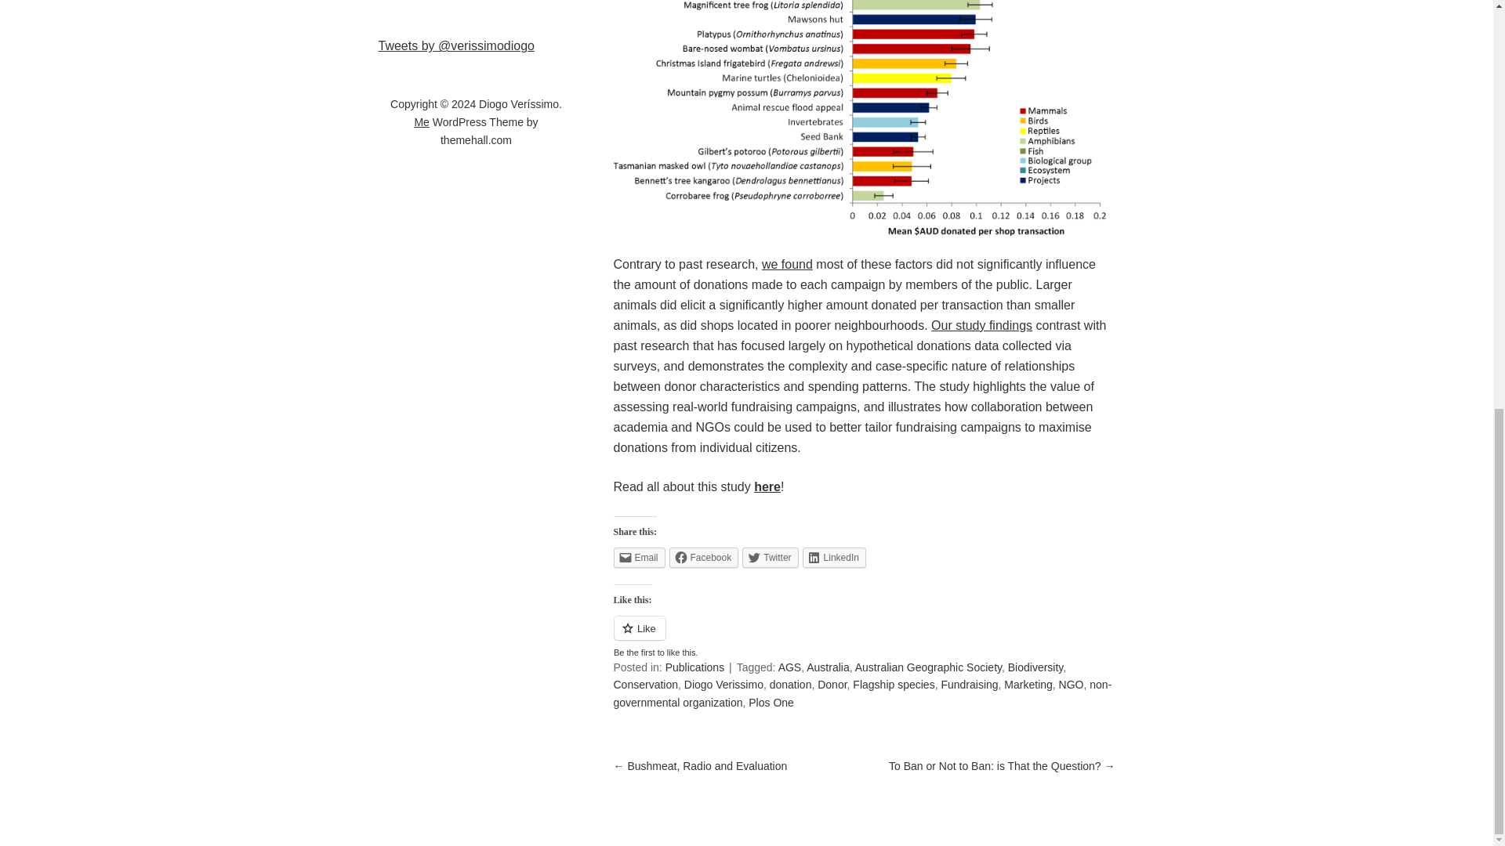 The height and width of the screenshot is (846, 1505). Describe the element at coordinates (638, 557) in the screenshot. I see `Email` at that location.